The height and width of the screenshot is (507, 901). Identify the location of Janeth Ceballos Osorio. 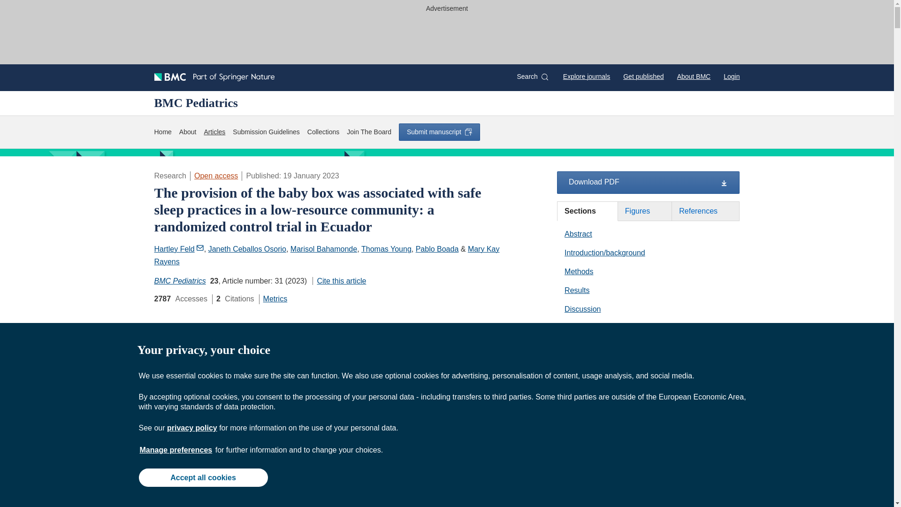
(247, 249).